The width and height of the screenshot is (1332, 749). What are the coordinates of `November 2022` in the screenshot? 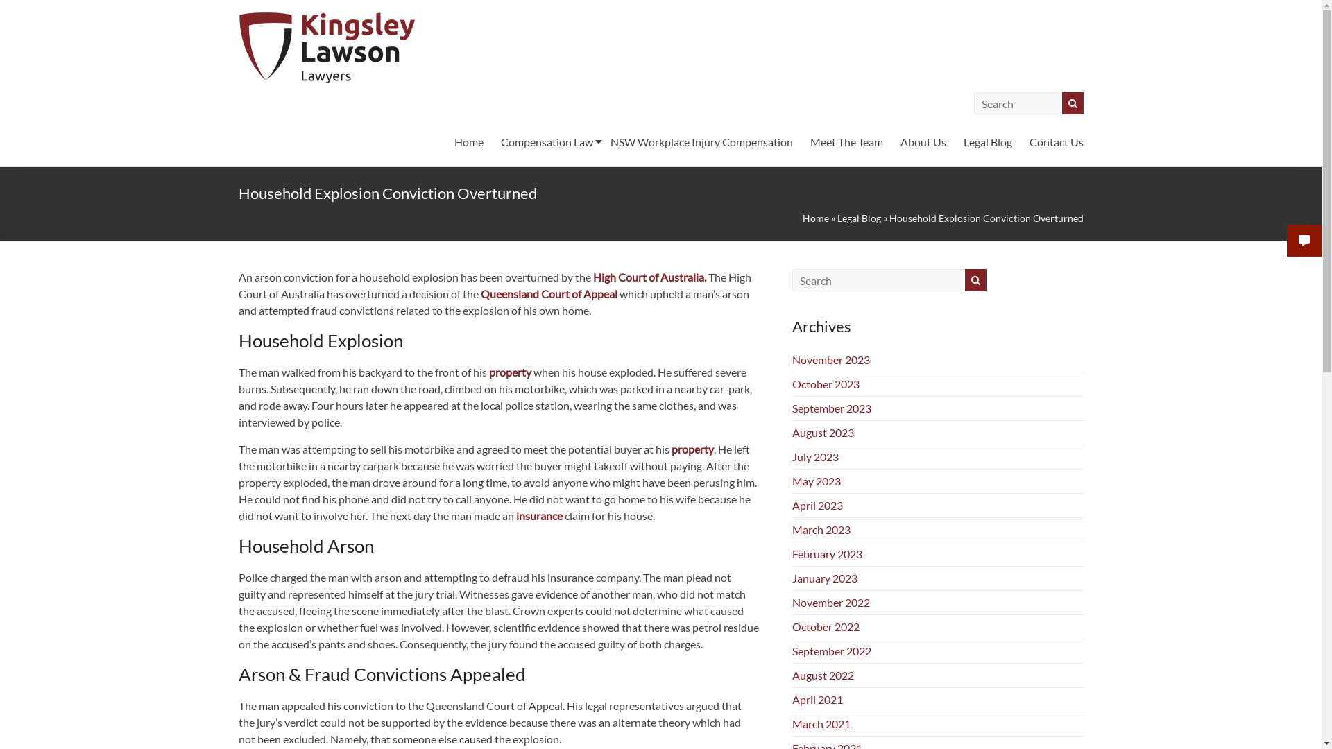 It's located at (831, 602).